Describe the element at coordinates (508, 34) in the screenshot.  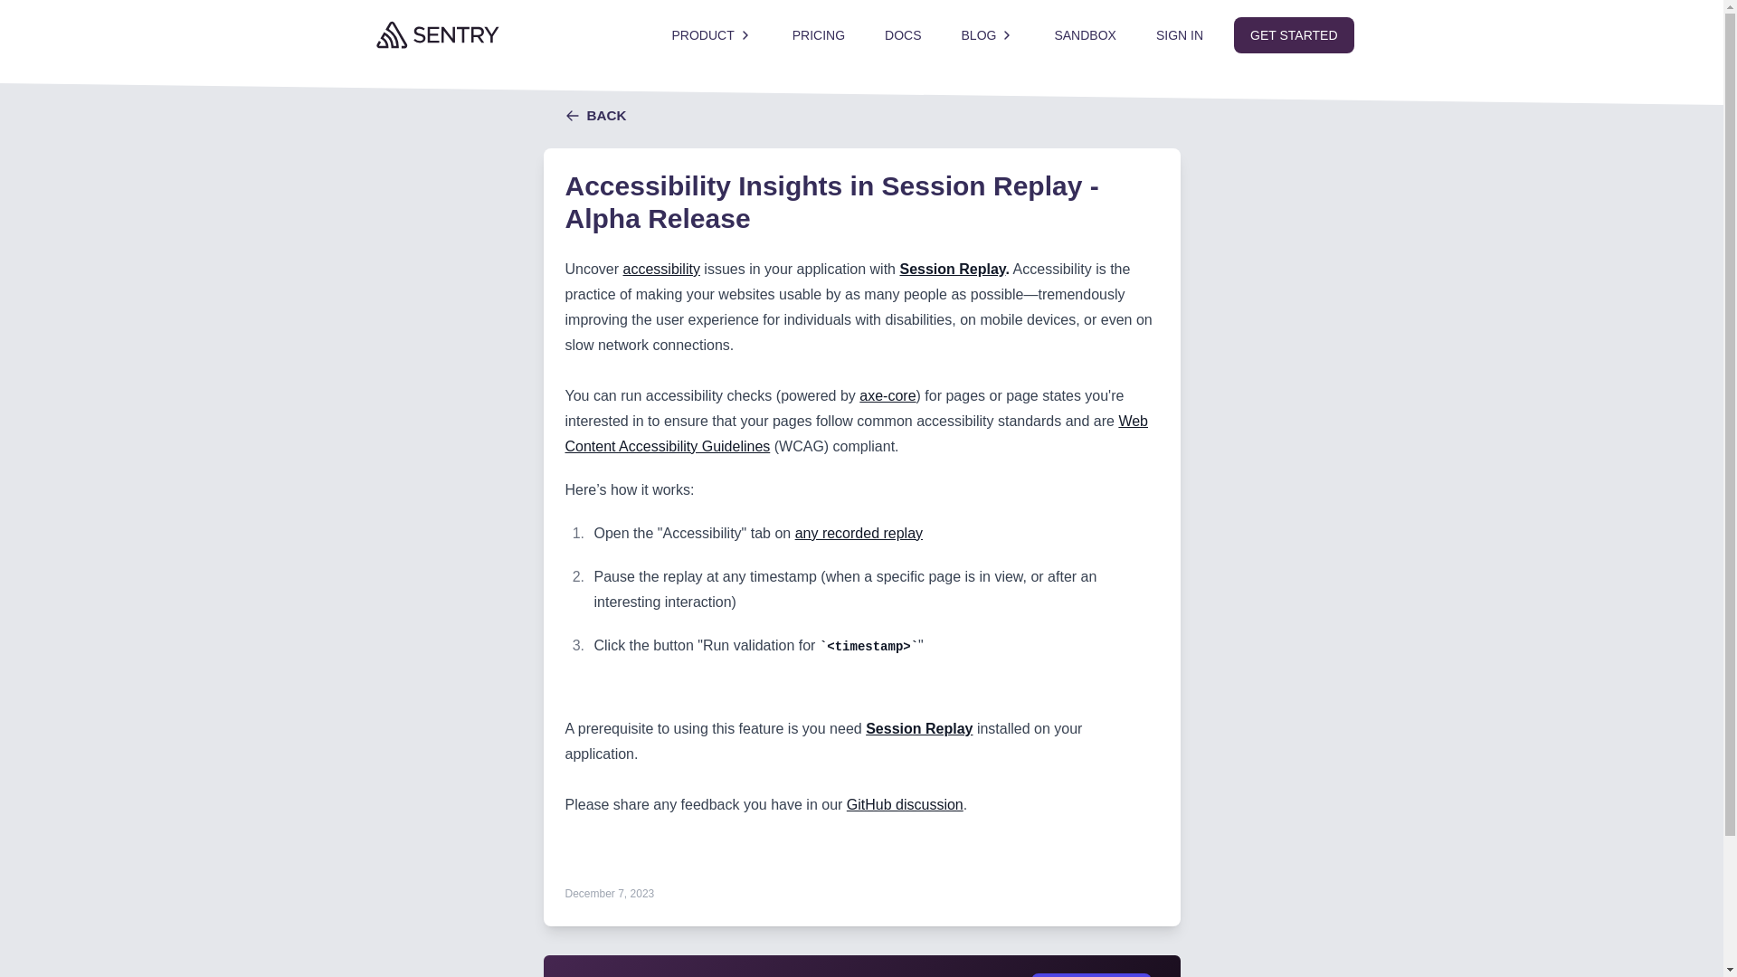
I see `Sentry error monitoring` at that location.